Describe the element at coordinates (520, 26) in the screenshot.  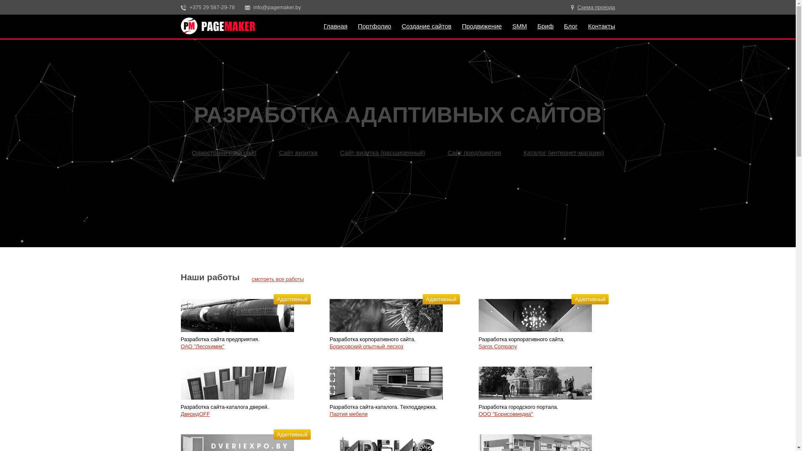
I see `SMM` at that location.